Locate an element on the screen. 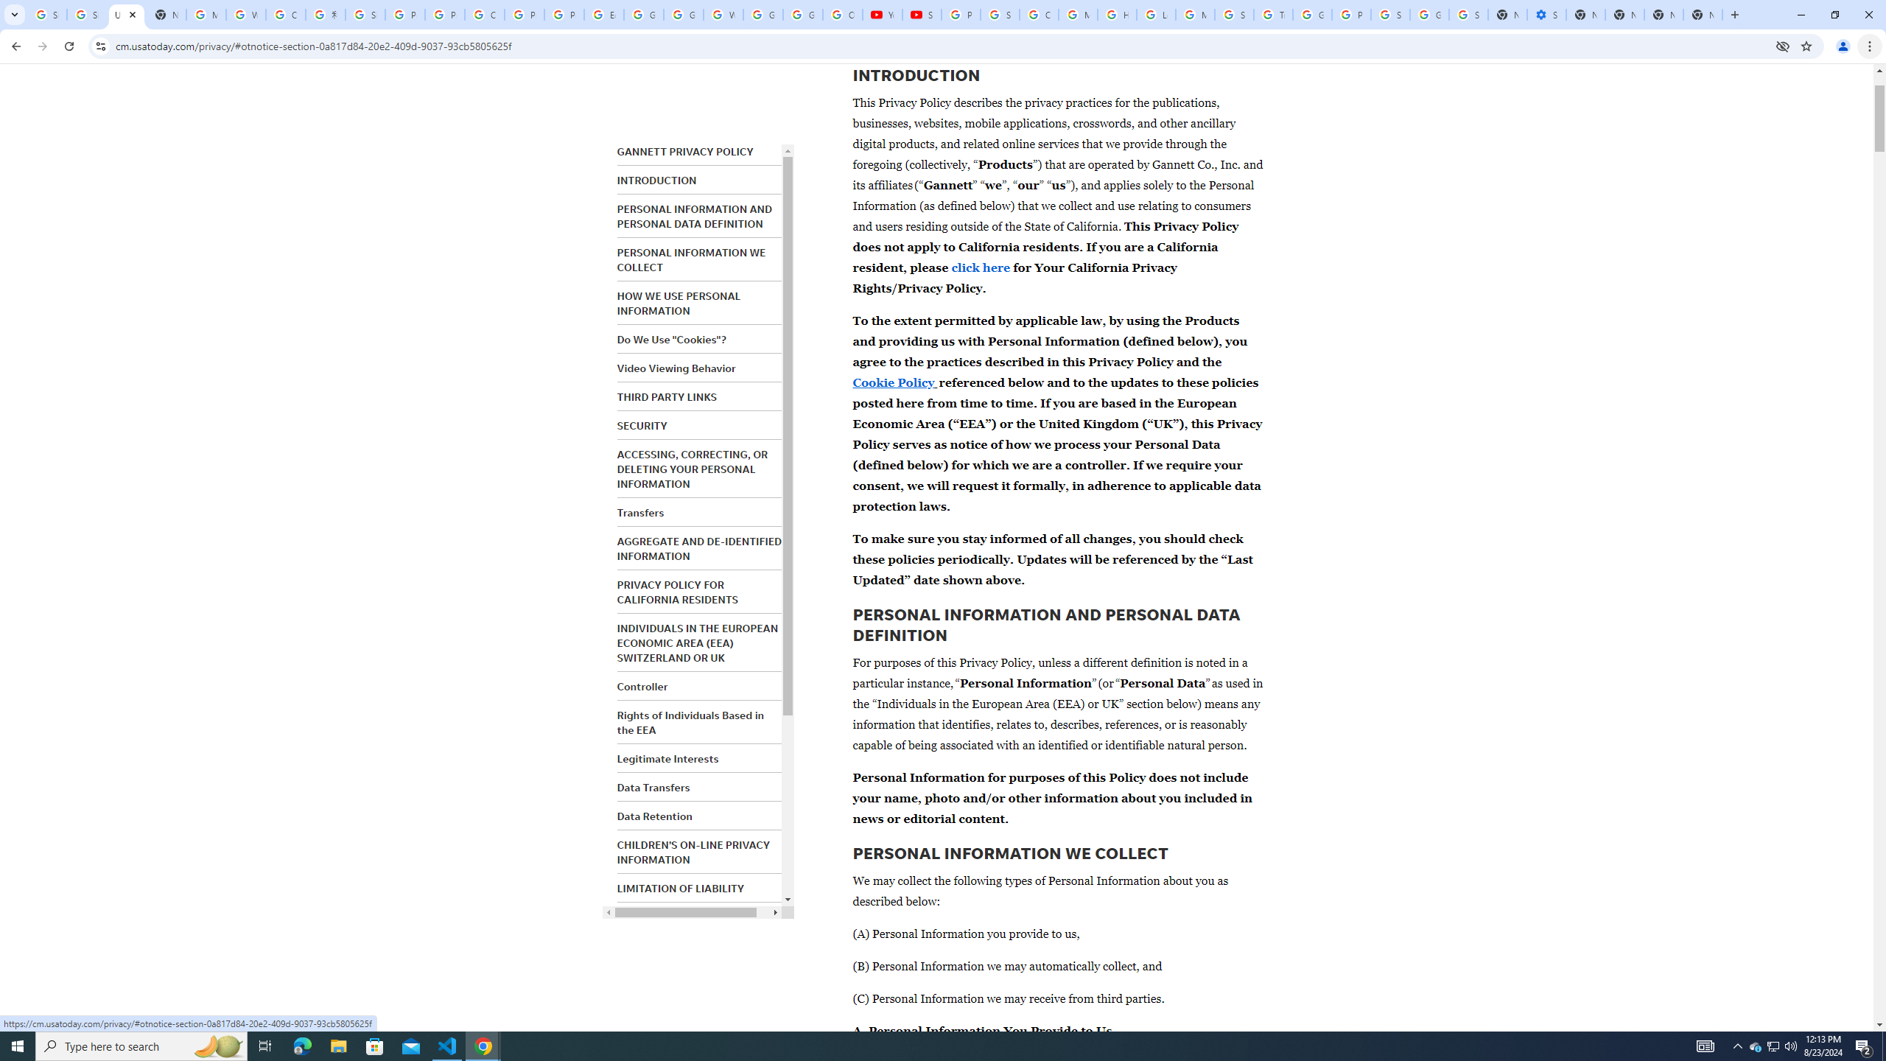  Third-party cookies blocked is located at coordinates (1783, 46).